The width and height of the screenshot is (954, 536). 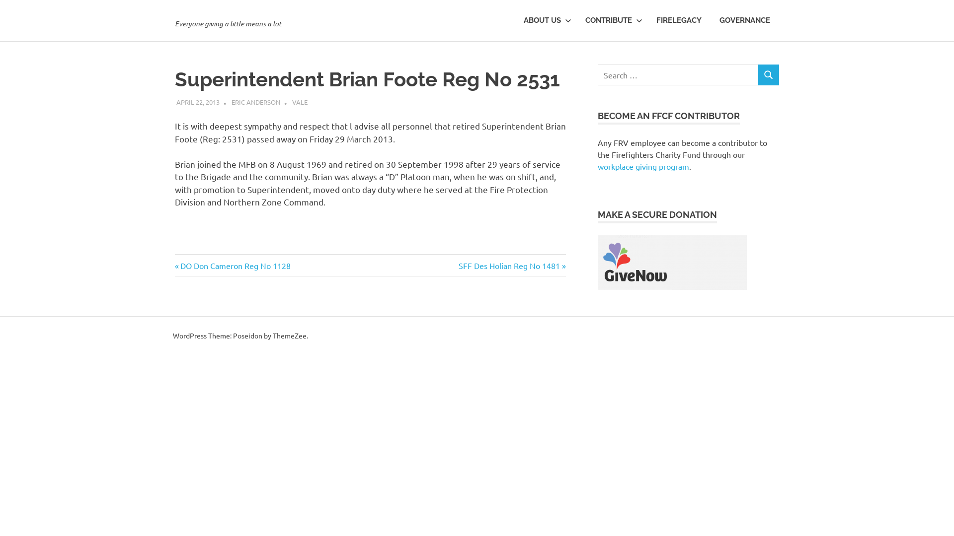 I want to click on Search for:, so click(x=678, y=75).